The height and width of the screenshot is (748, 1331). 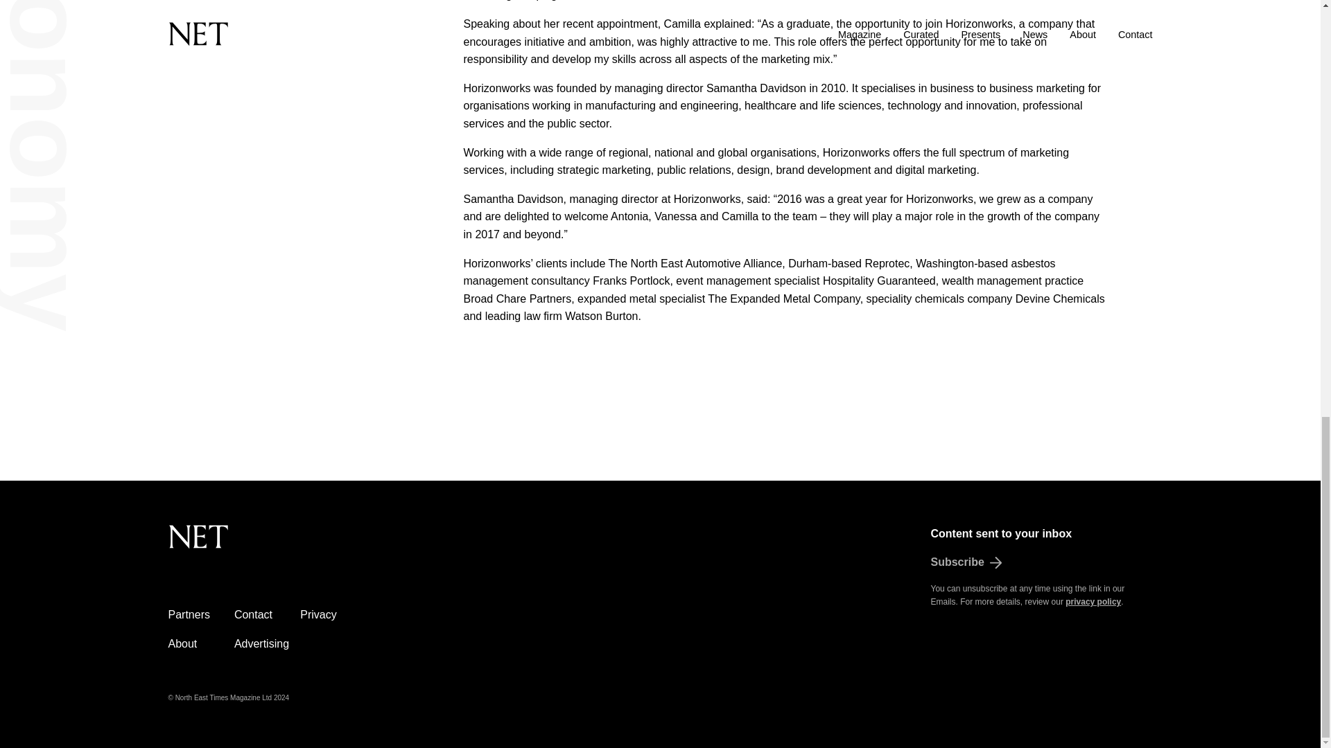 I want to click on Partners, so click(x=188, y=615).